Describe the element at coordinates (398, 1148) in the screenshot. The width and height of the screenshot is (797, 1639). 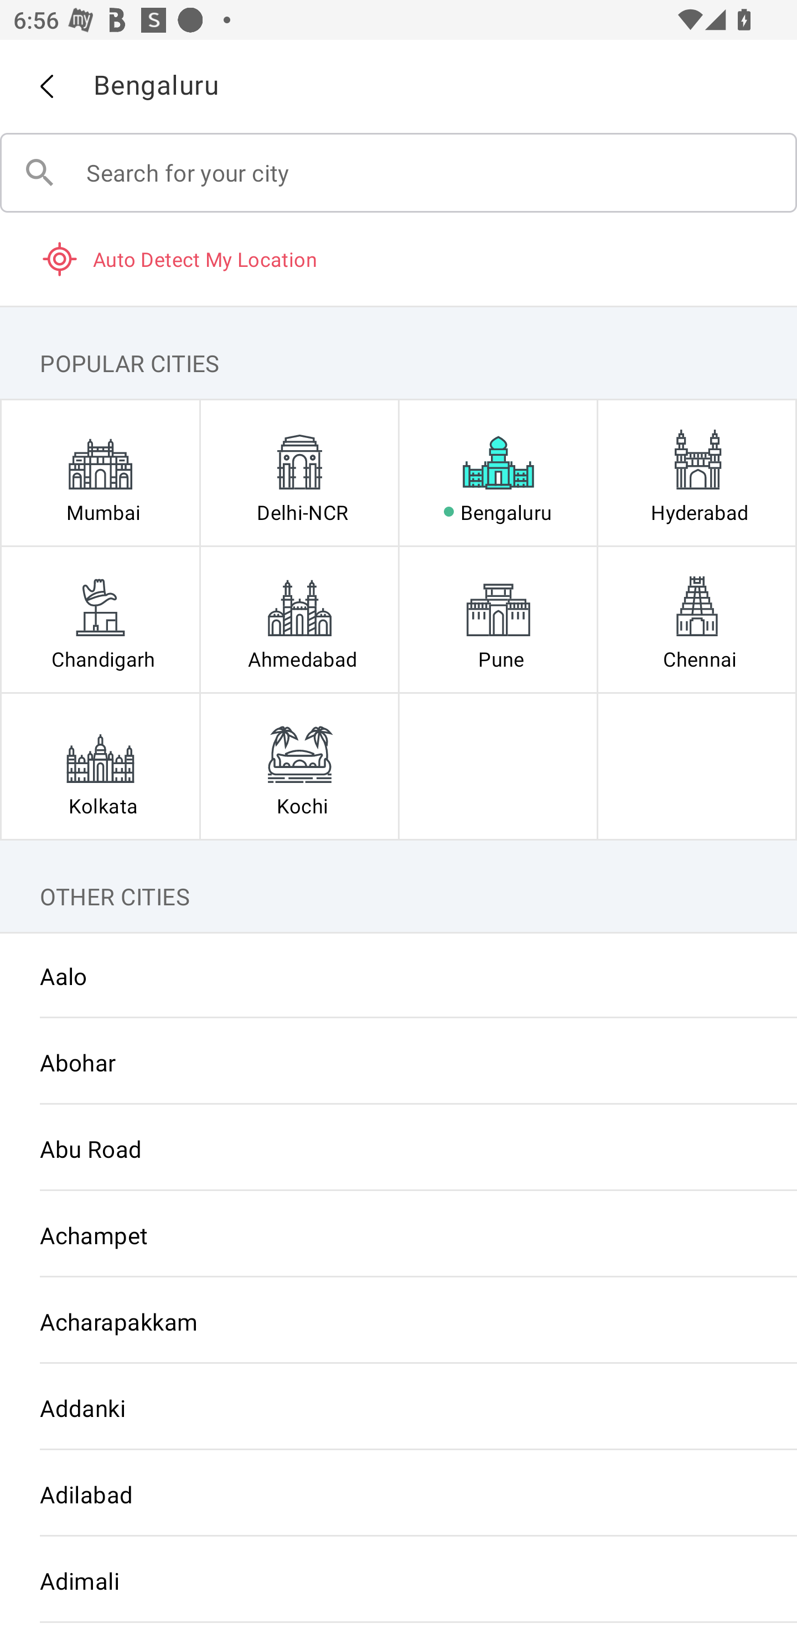
I see `Abu Road` at that location.